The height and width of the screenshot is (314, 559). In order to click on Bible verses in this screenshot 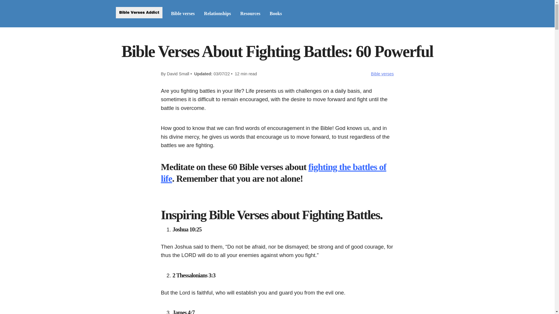, I will do `click(382, 74)`.